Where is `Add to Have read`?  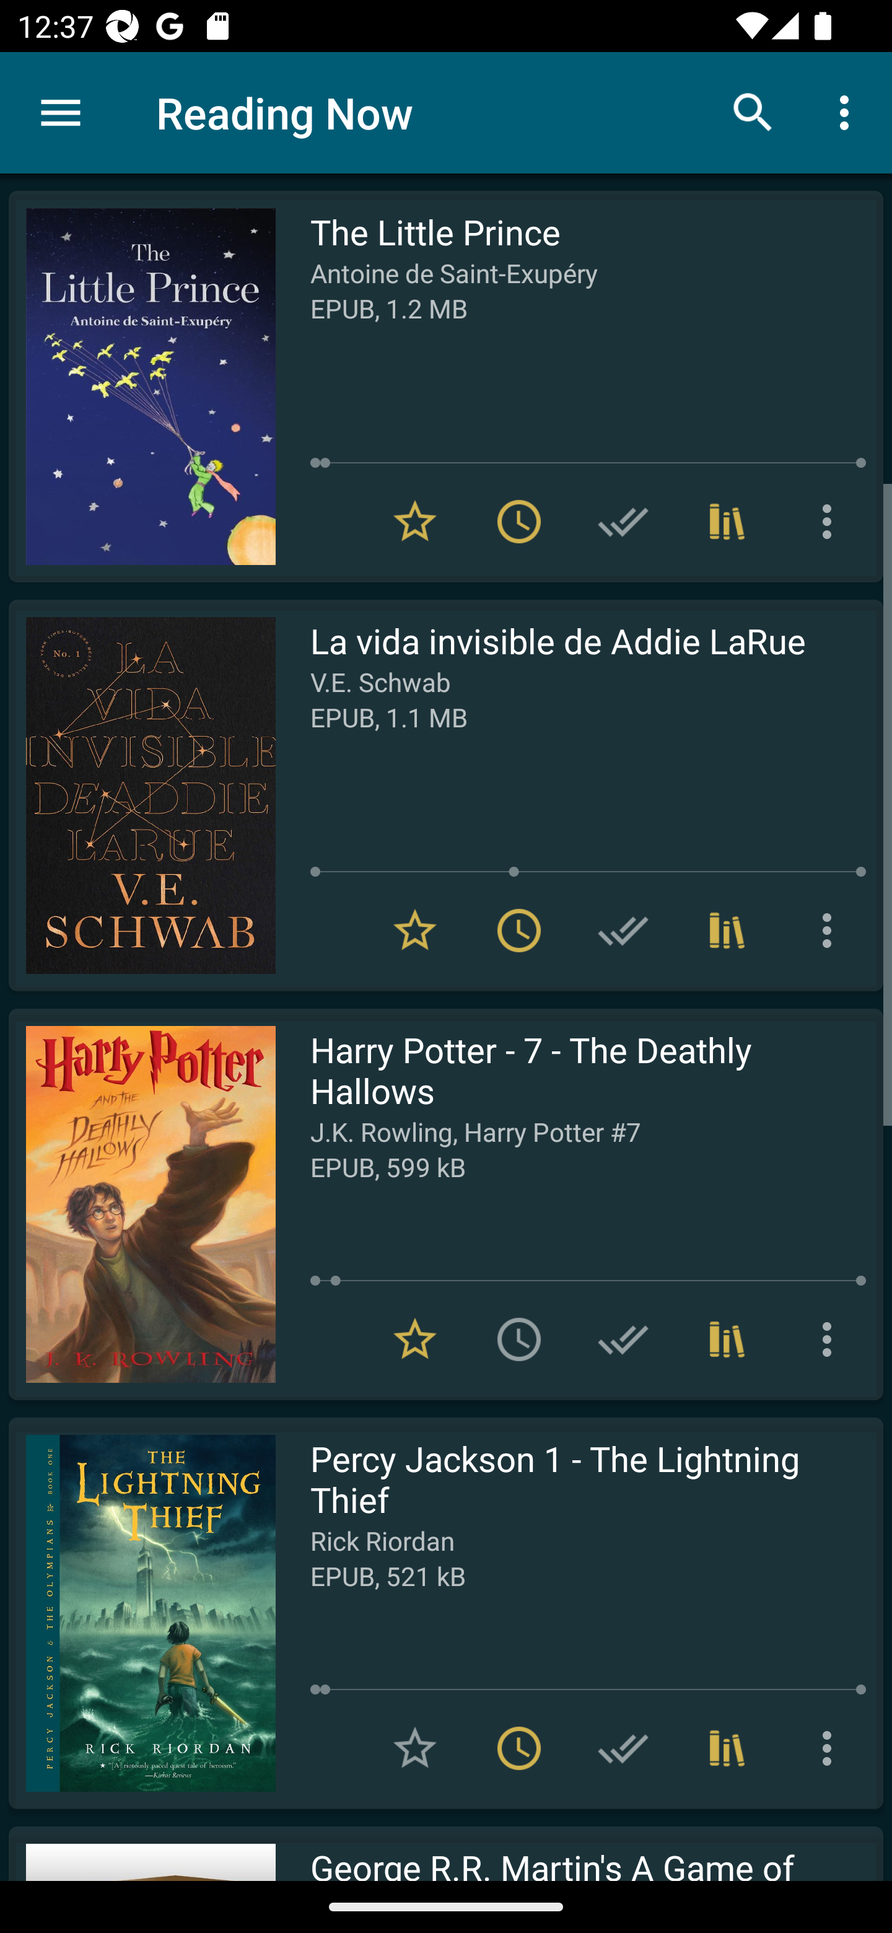 Add to Have read is located at coordinates (623, 522).